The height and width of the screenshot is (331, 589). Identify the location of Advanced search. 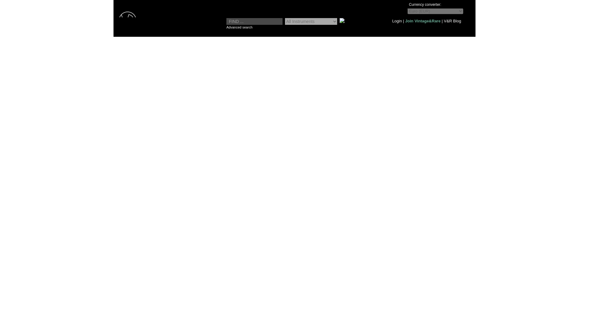
(239, 27).